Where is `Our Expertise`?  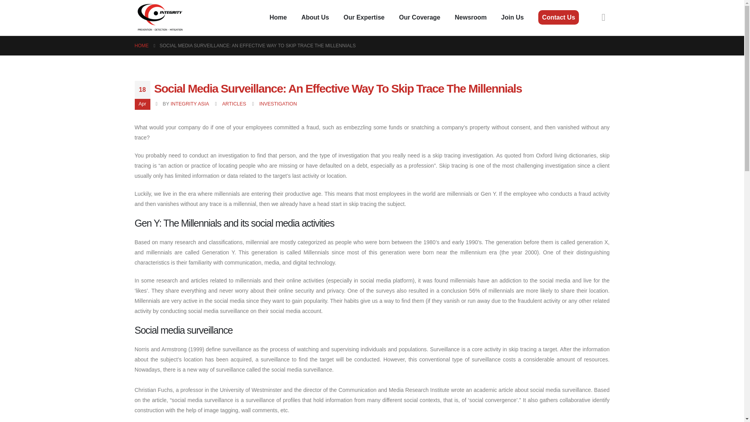
Our Expertise is located at coordinates (364, 17).